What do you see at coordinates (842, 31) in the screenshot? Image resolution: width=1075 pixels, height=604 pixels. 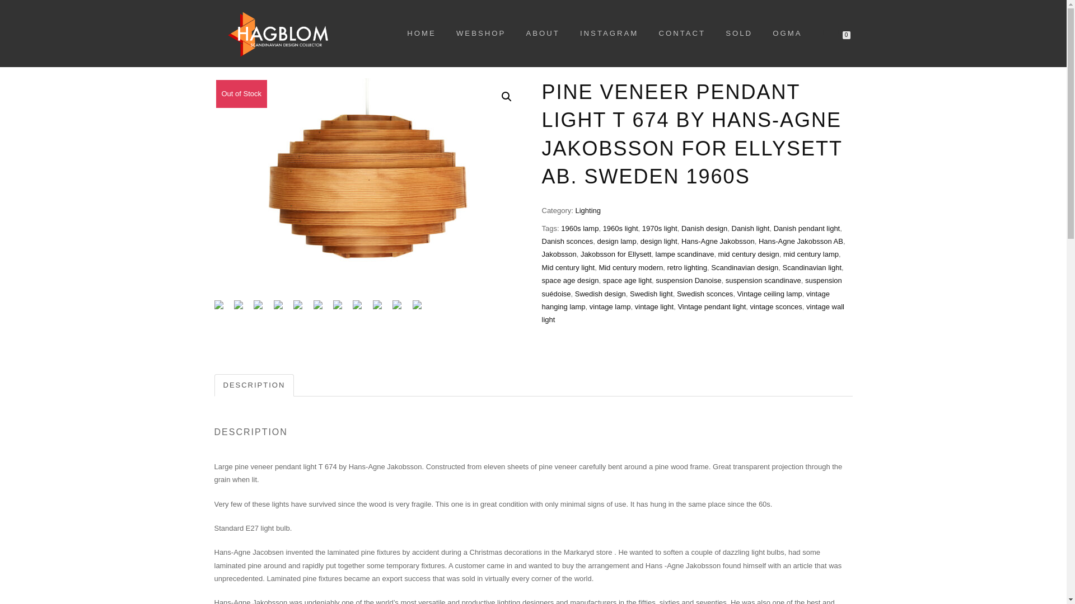 I see `View your shopping cart` at bounding box center [842, 31].